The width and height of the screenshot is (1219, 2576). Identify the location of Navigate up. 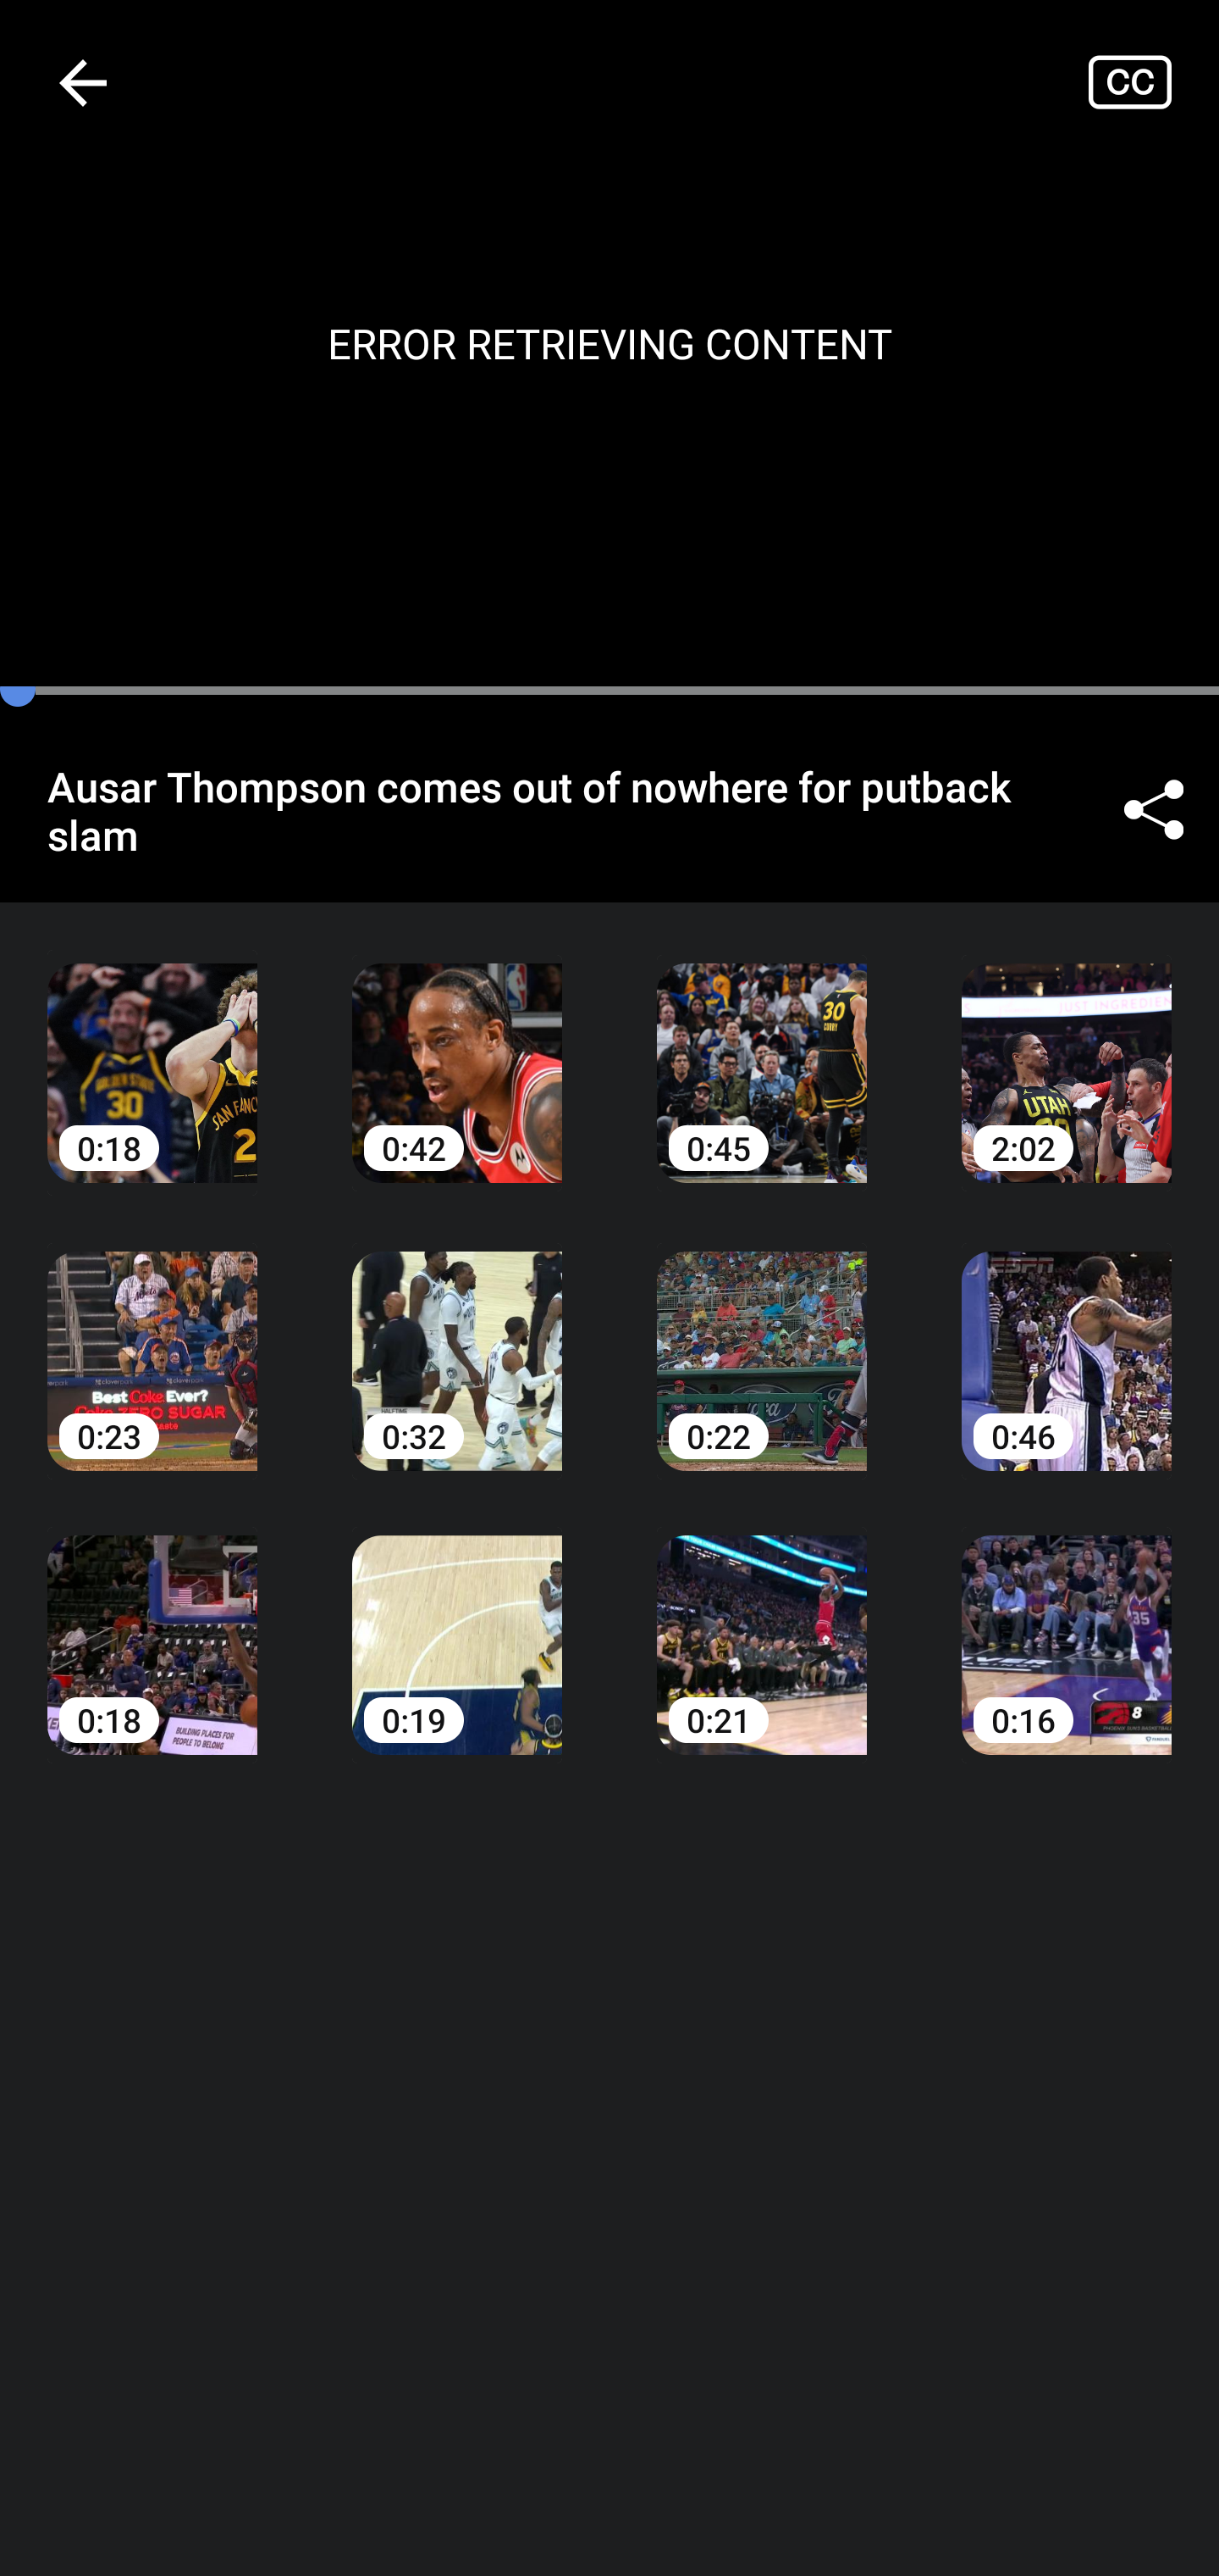
(83, 82).